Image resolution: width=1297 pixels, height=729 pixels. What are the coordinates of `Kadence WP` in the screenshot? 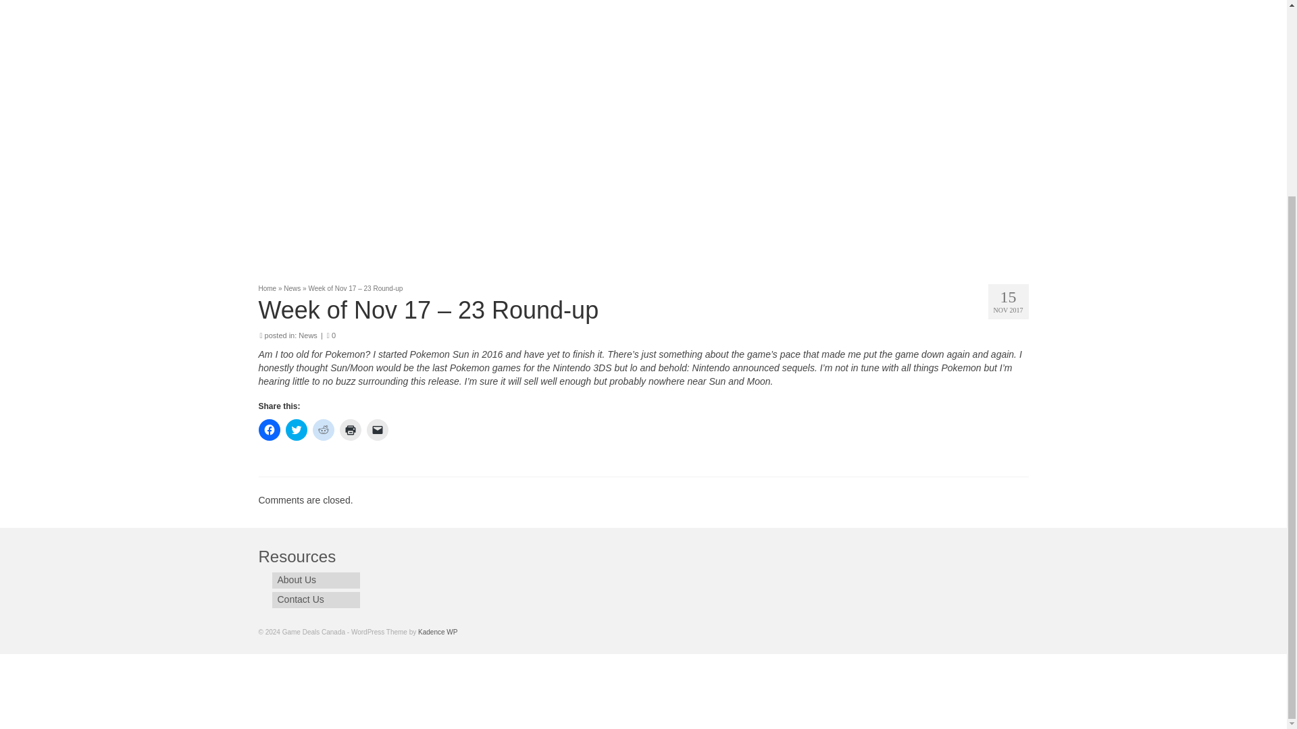 It's located at (438, 632).